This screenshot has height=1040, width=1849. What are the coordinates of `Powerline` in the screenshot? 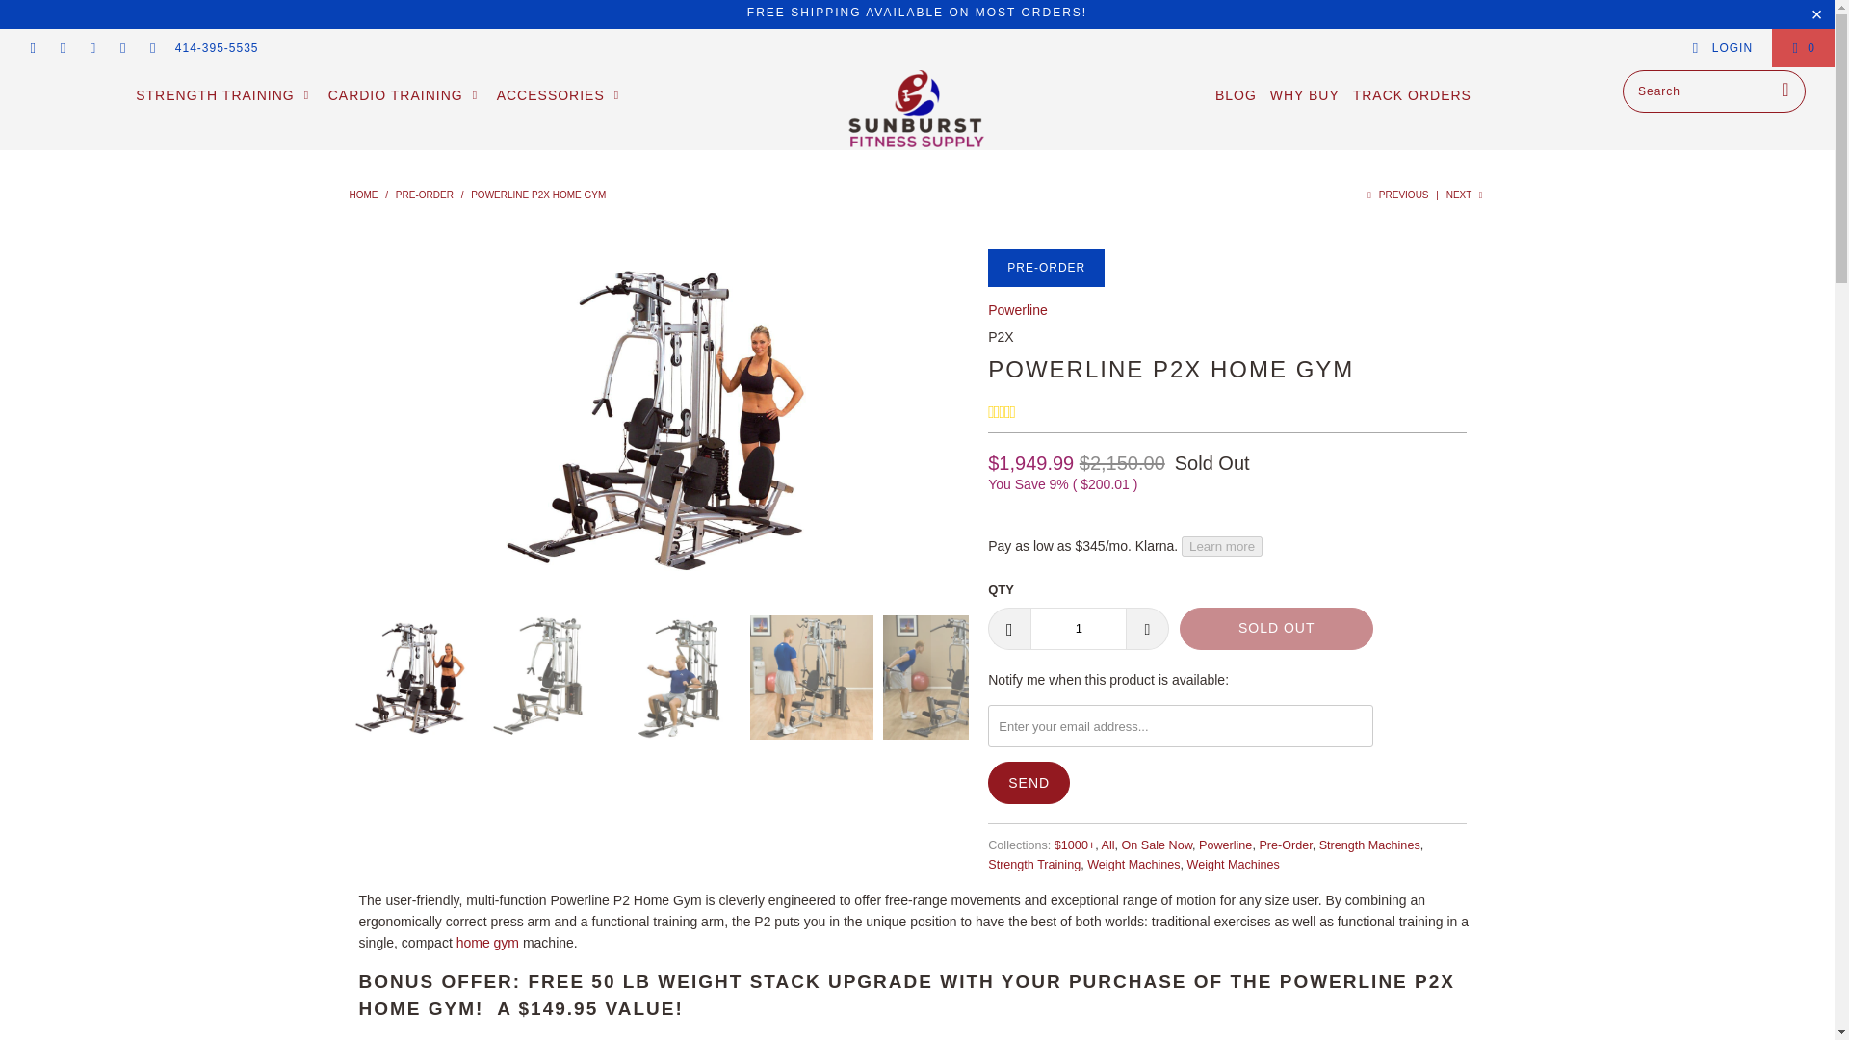 It's located at (1017, 310).